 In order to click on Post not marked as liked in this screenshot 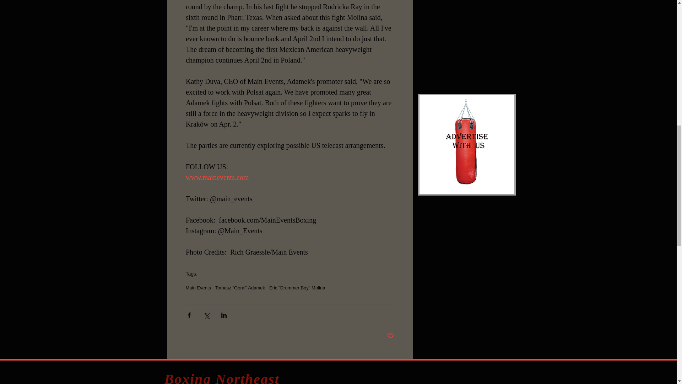, I will do `click(391, 336)`.